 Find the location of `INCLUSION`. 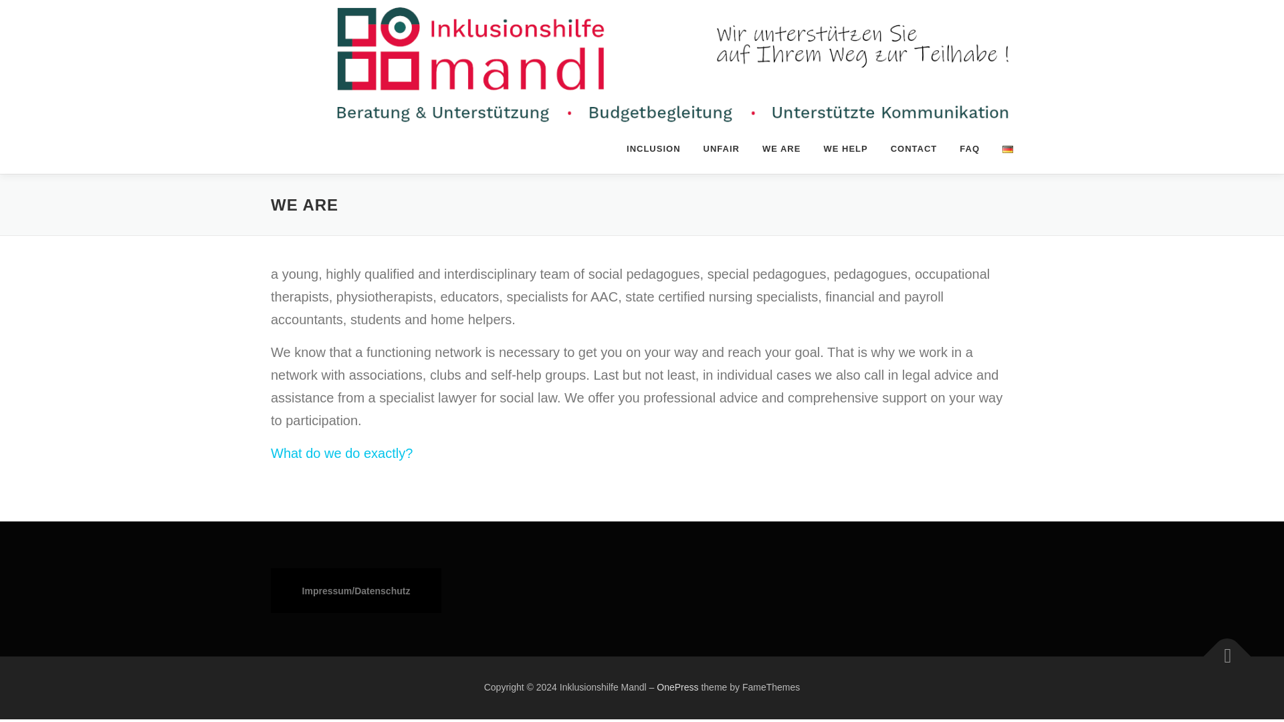

INCLUSION is located at coordinates (653, 148).